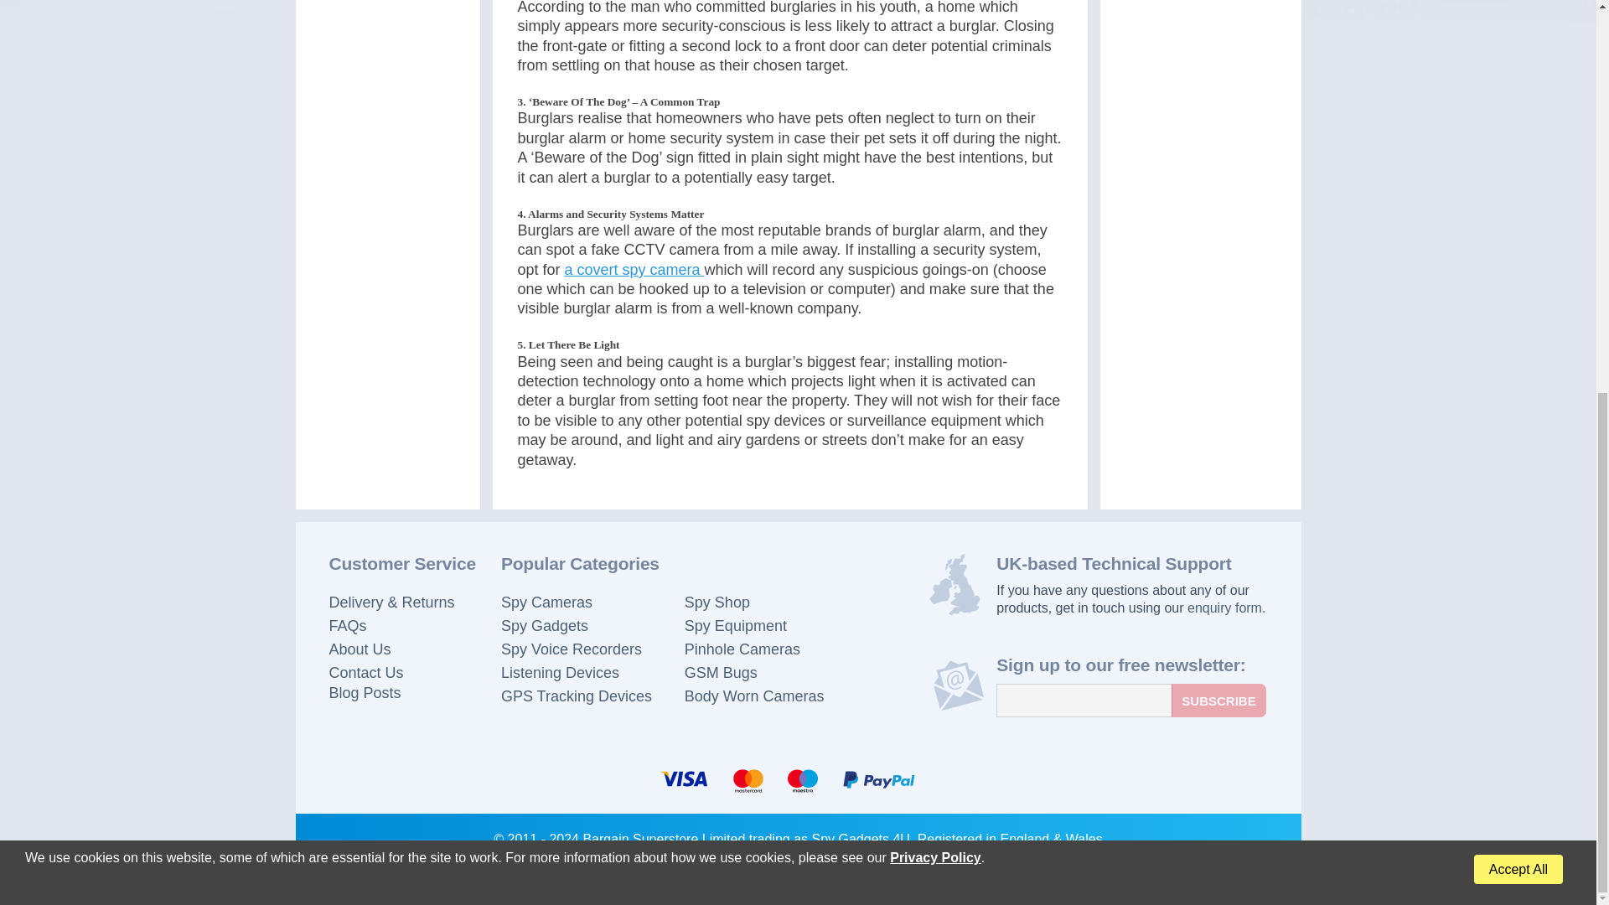 The width and height of the screenshot is (1609, 905). I want to click on GPS Tracking Devices, so click(580, 696).